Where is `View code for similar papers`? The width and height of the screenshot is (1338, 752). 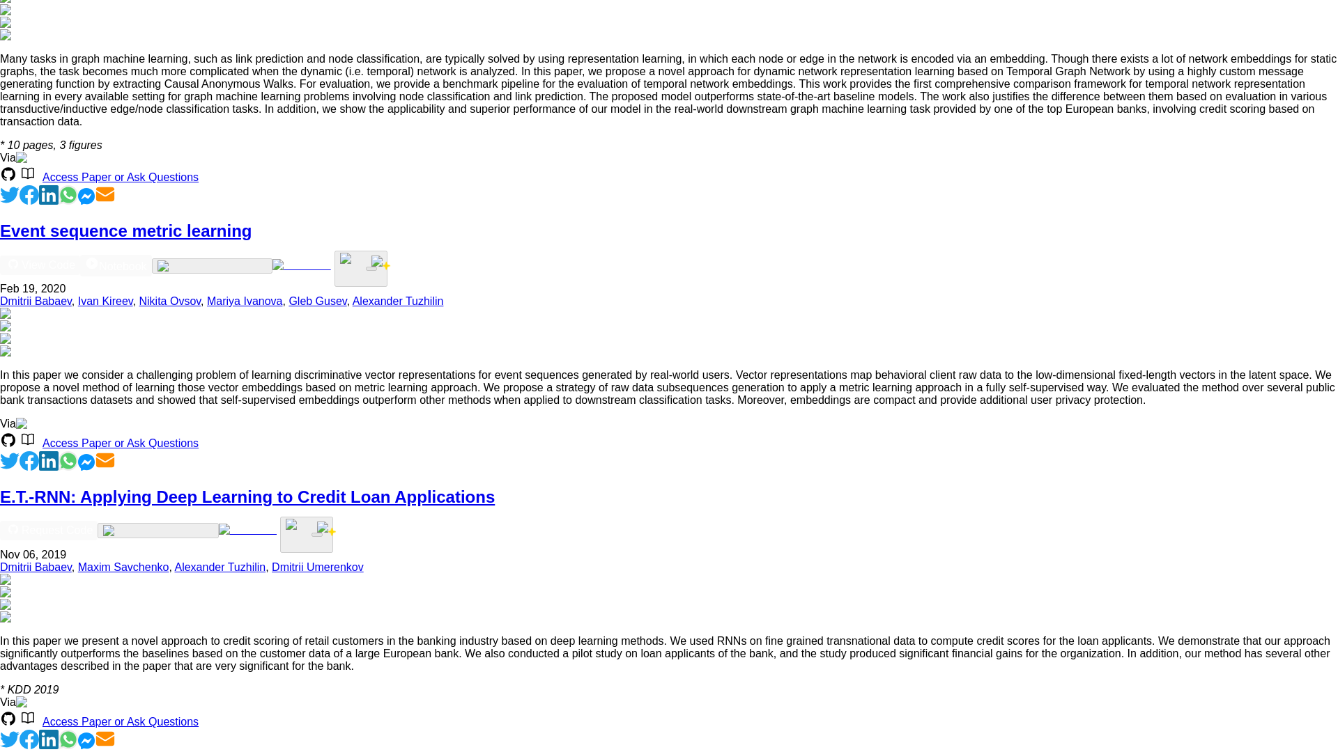 View code for similar papers is located at coordinates (212, 265).